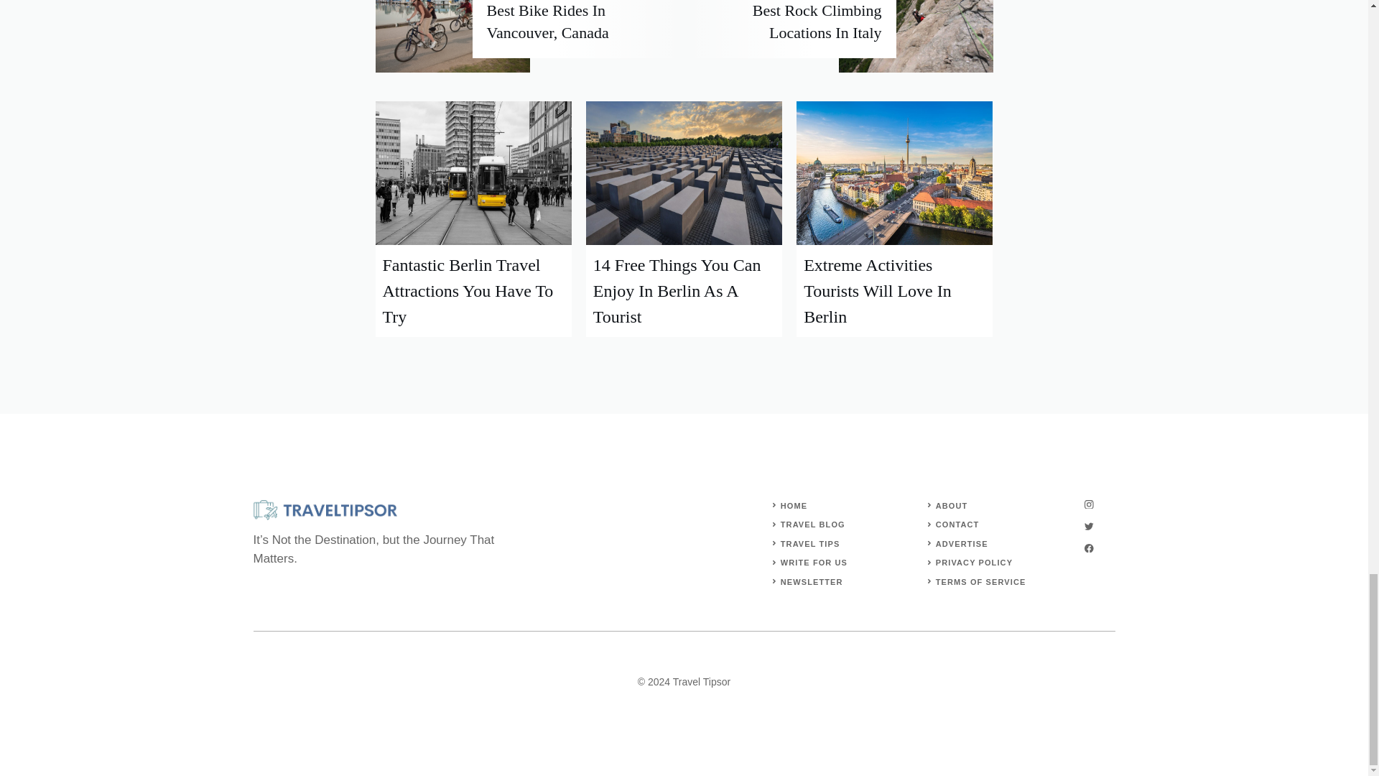 The height and width of the screenshot is (776, 1379). Describe the element at coordinates (812, 524) in the screenshot. I see `TRAVEL BLOG` at that location.